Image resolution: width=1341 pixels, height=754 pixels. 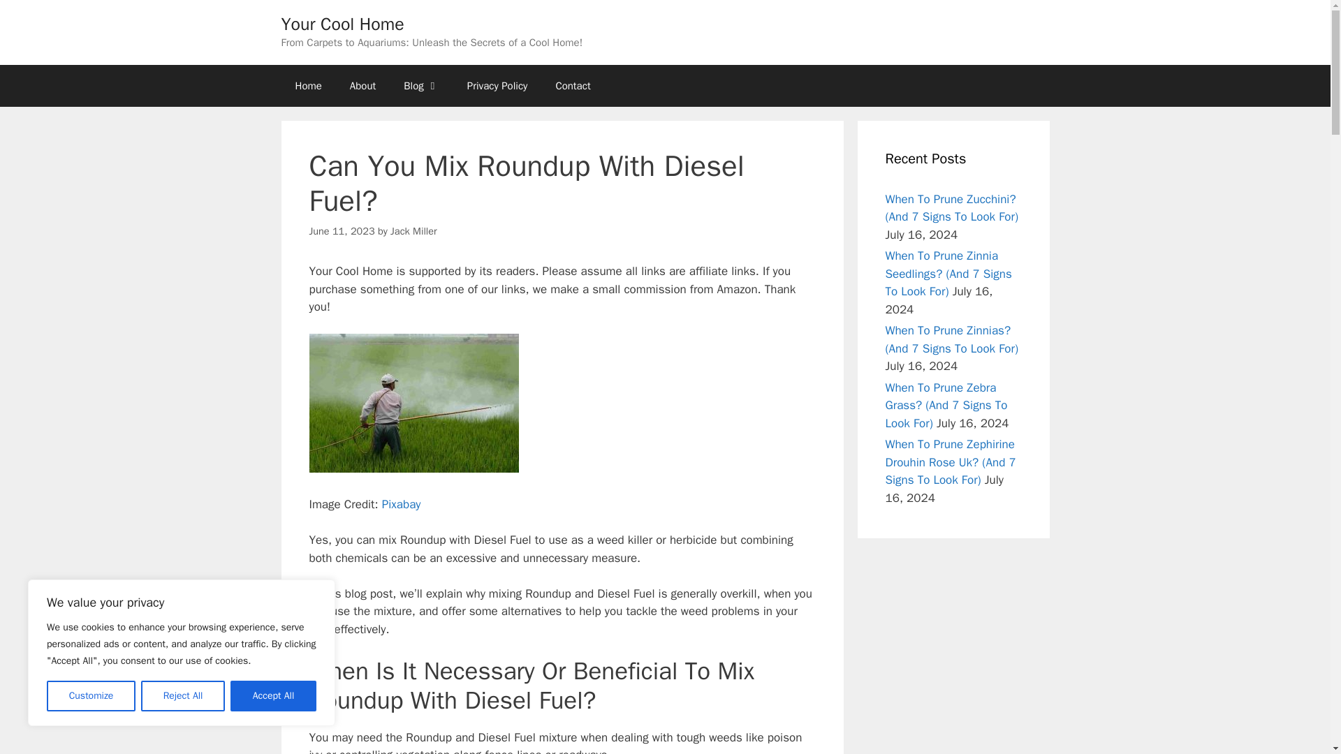 What do you see at coordinates (91, 696) in the screenshot?
I see `Customize` at bounding box center [91, 696].